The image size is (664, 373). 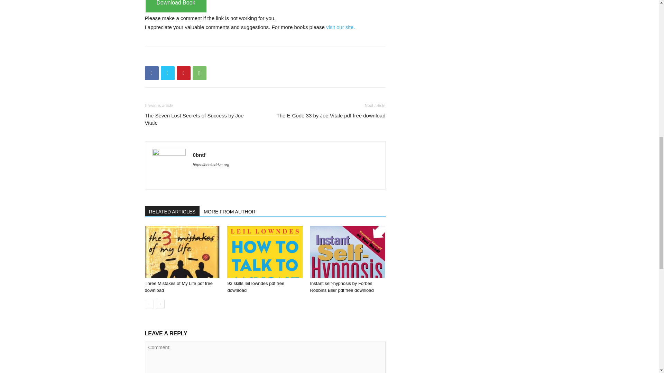 I want to click on Facebook, so click(x=151, y=73).